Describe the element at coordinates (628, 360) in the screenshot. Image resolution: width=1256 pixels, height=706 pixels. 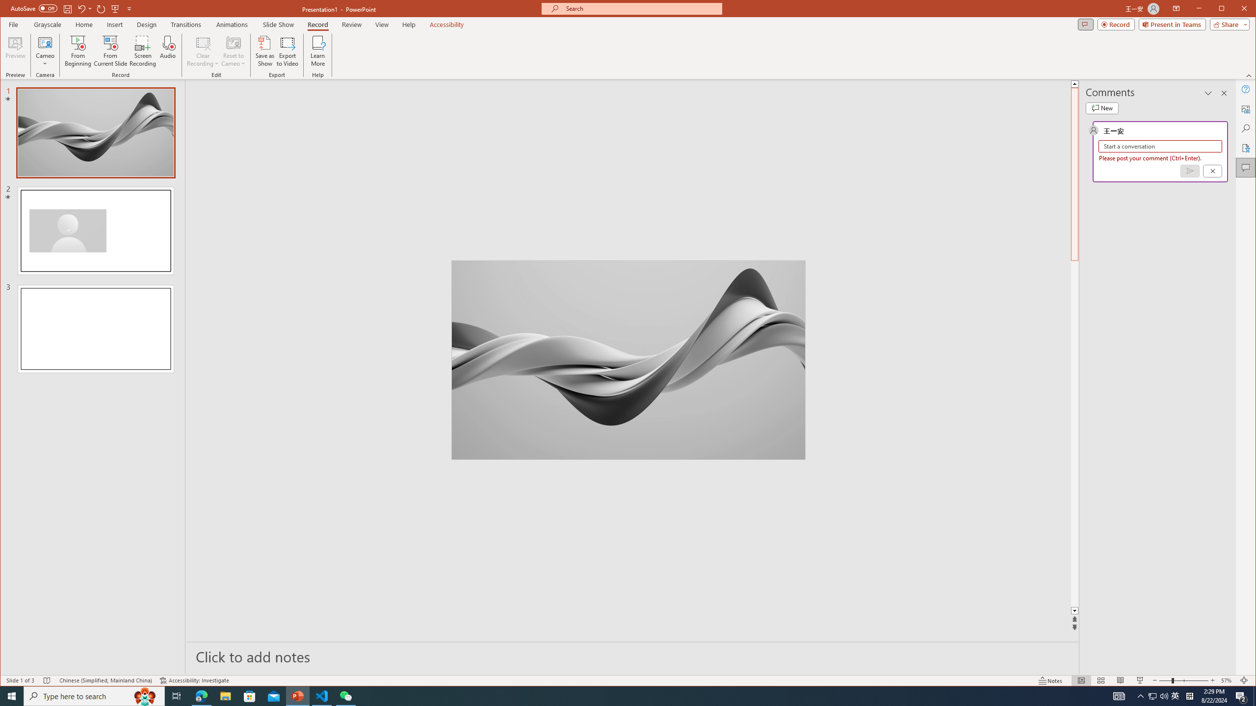
I see `Wavy 3D art` at that location.